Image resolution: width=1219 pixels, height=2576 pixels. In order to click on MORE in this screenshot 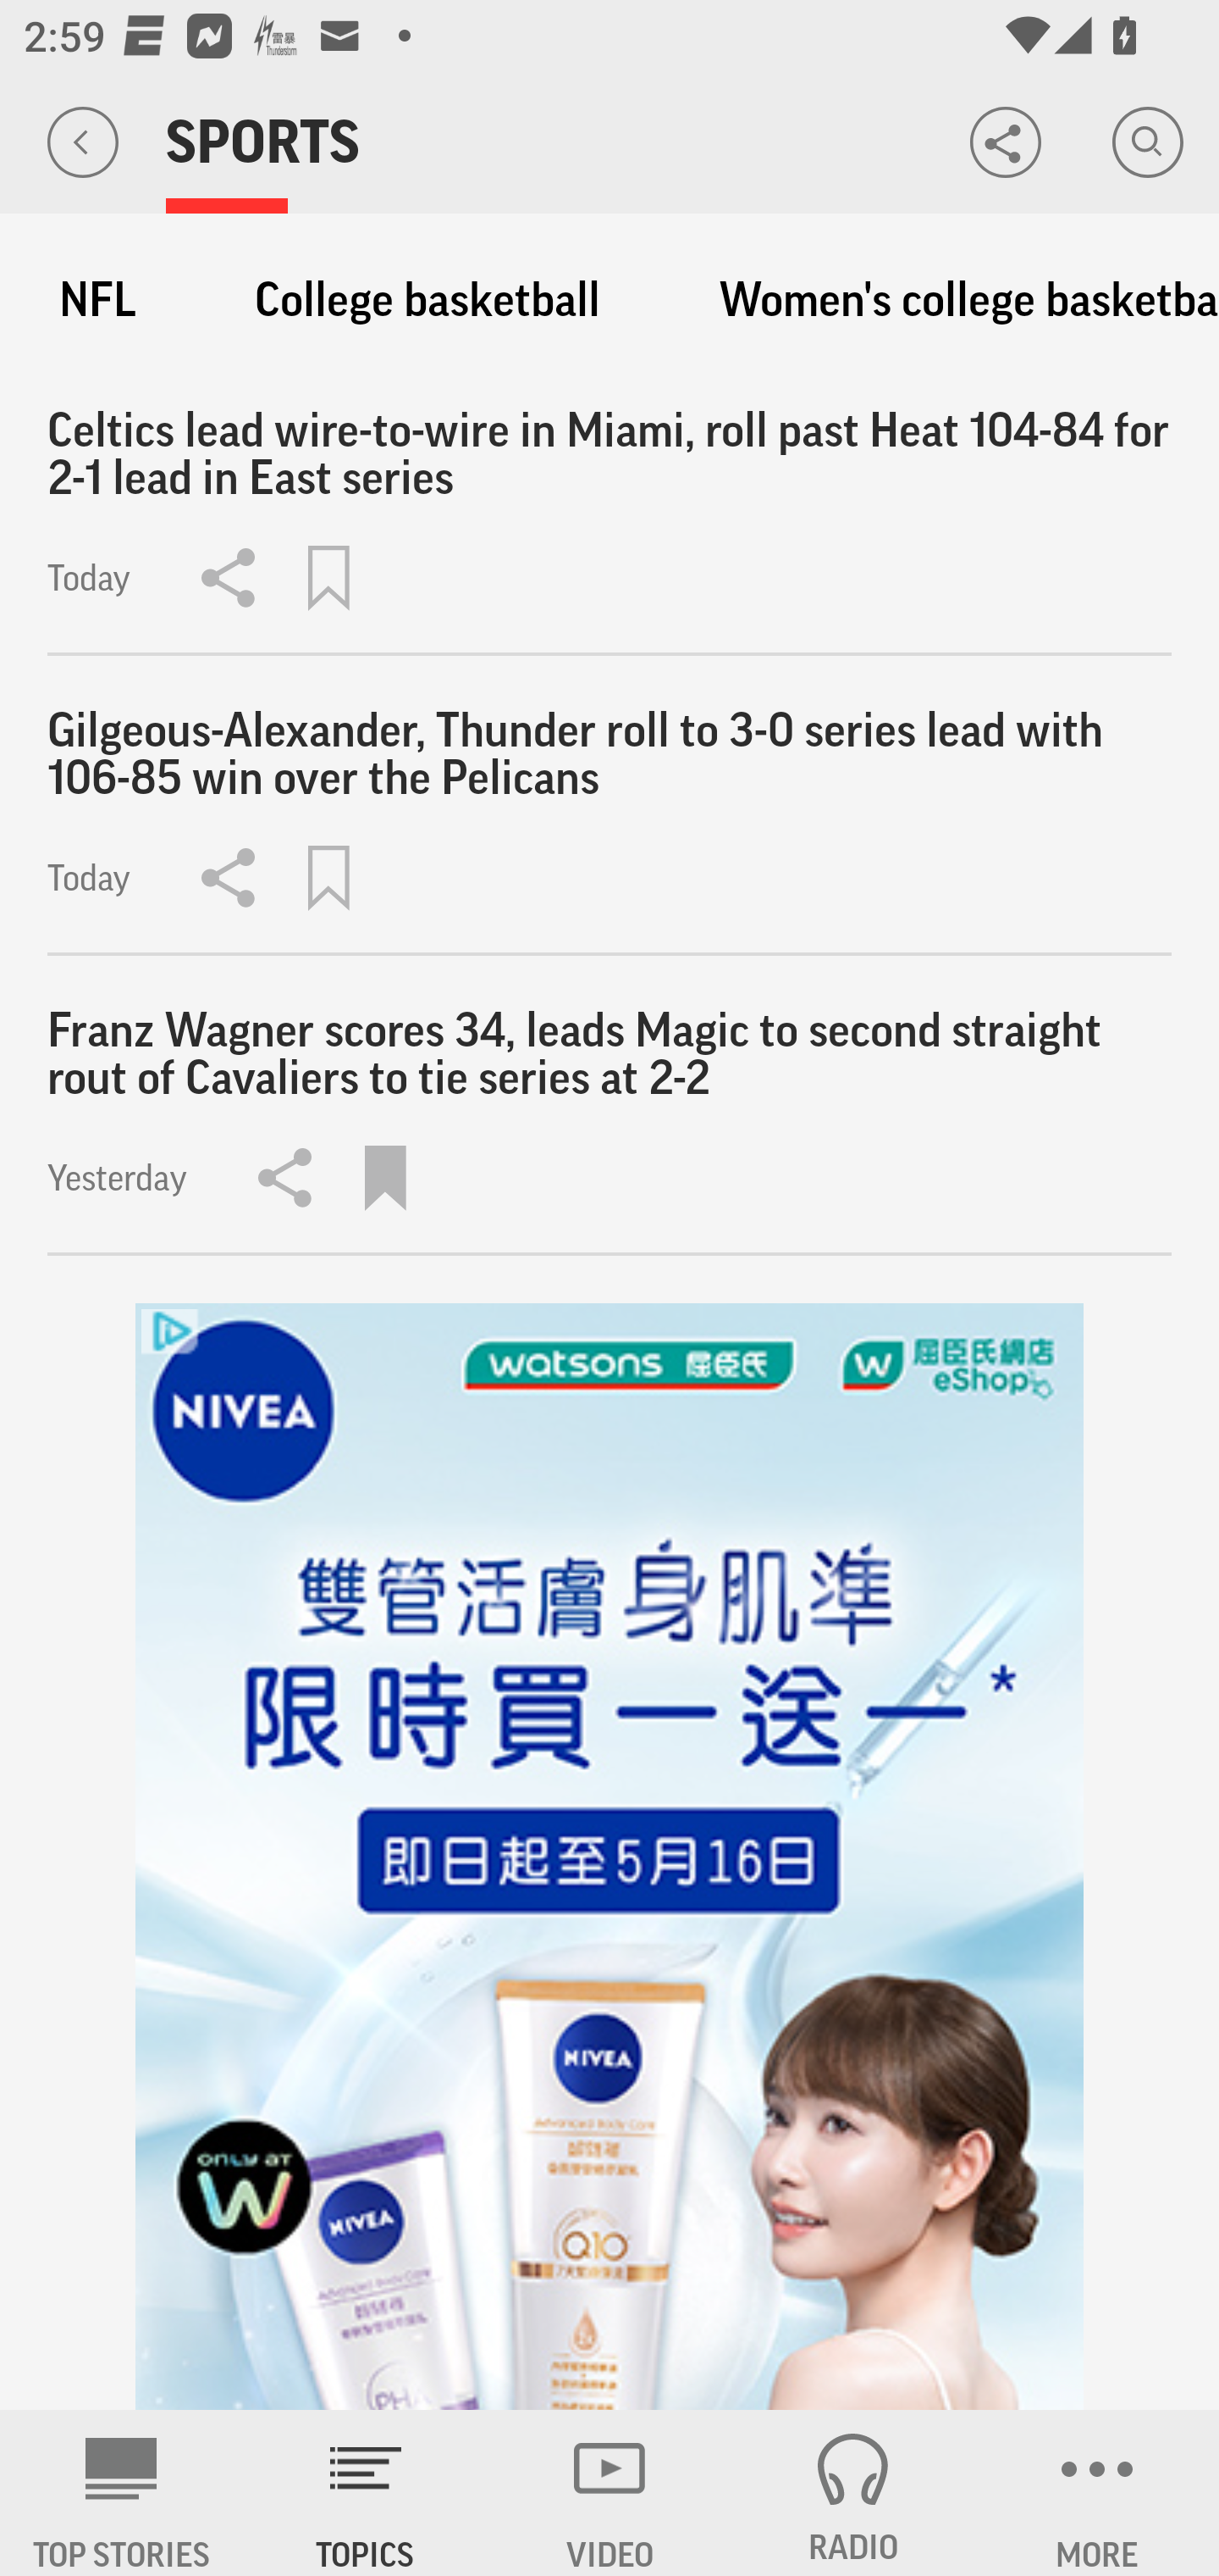, I will do `click(1097, 2493)`.